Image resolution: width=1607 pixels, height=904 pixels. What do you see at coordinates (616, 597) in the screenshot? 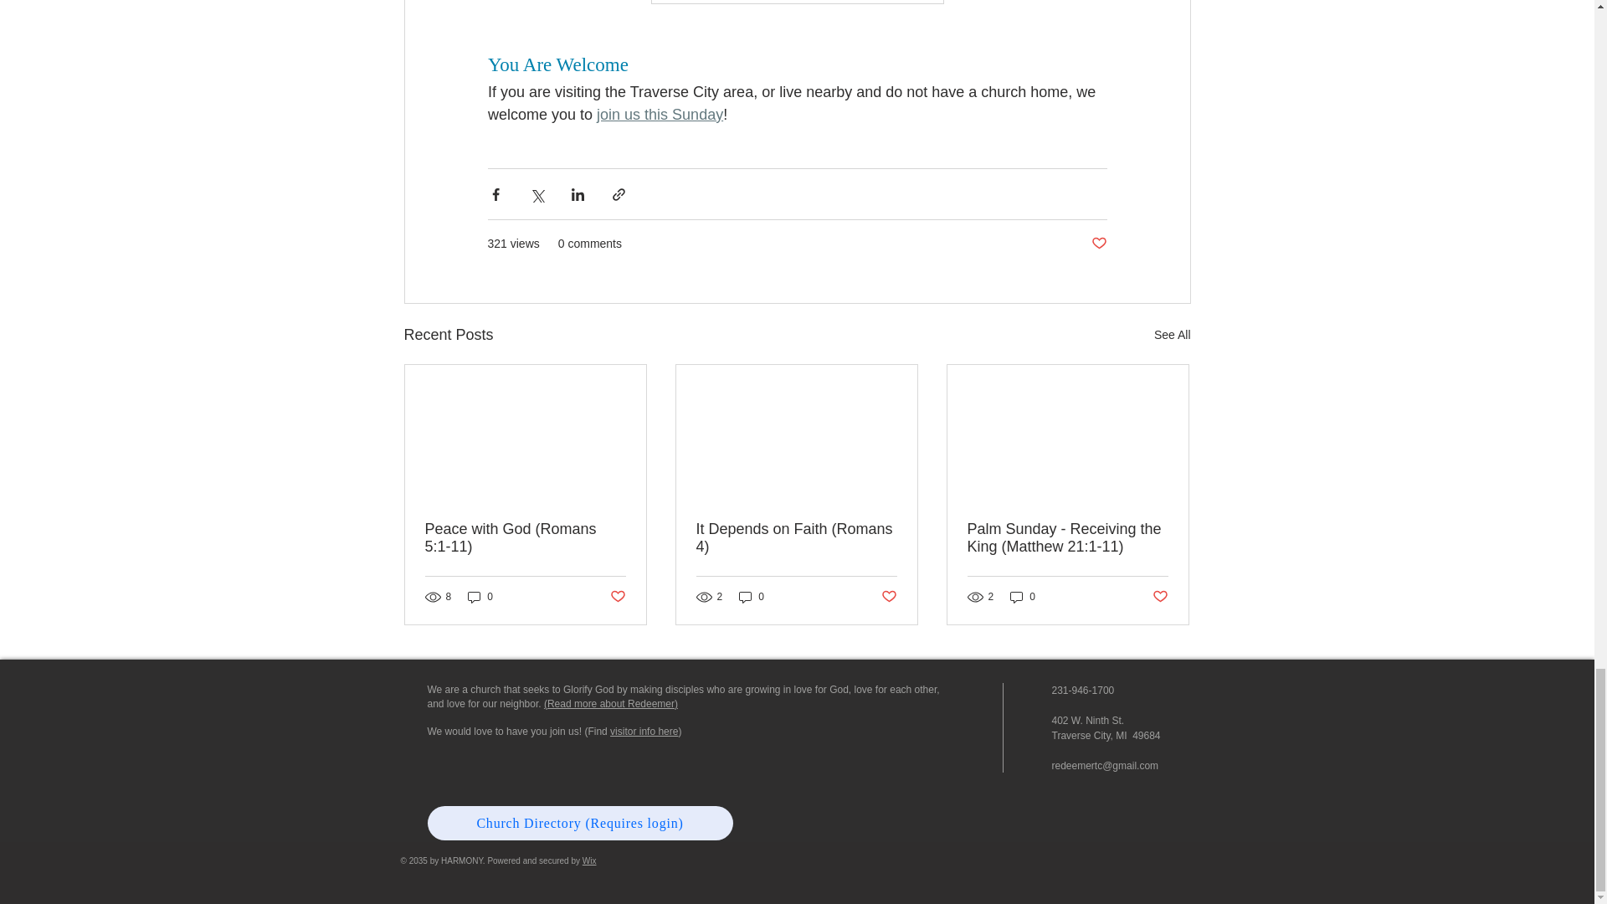
I see `Post not marked as liked` at bounding box center [616, 597].